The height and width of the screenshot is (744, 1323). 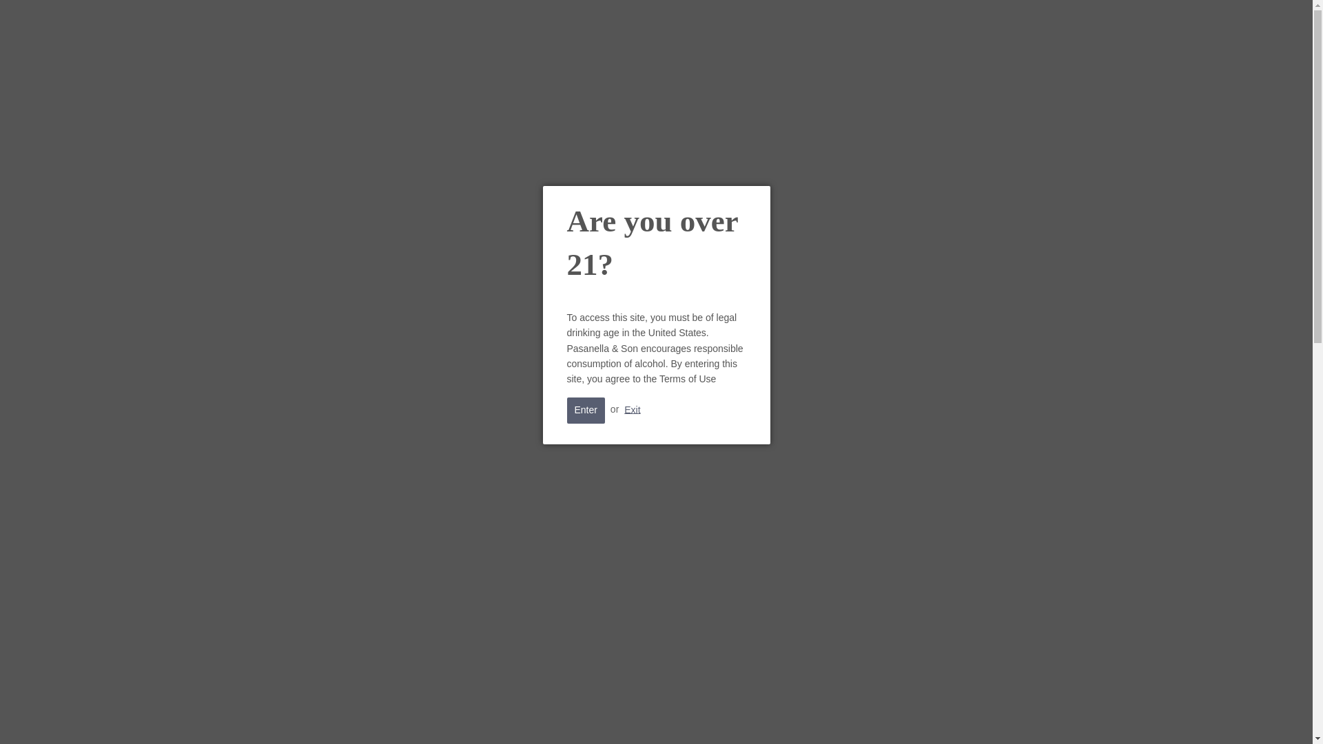 What do you see at coordinates (656, 10) in the screenshot?
I see `FREE IN-STORE TASTINGS EVERY THURSDAY 5:30-7:30PM` at bounding box center [656, 10].